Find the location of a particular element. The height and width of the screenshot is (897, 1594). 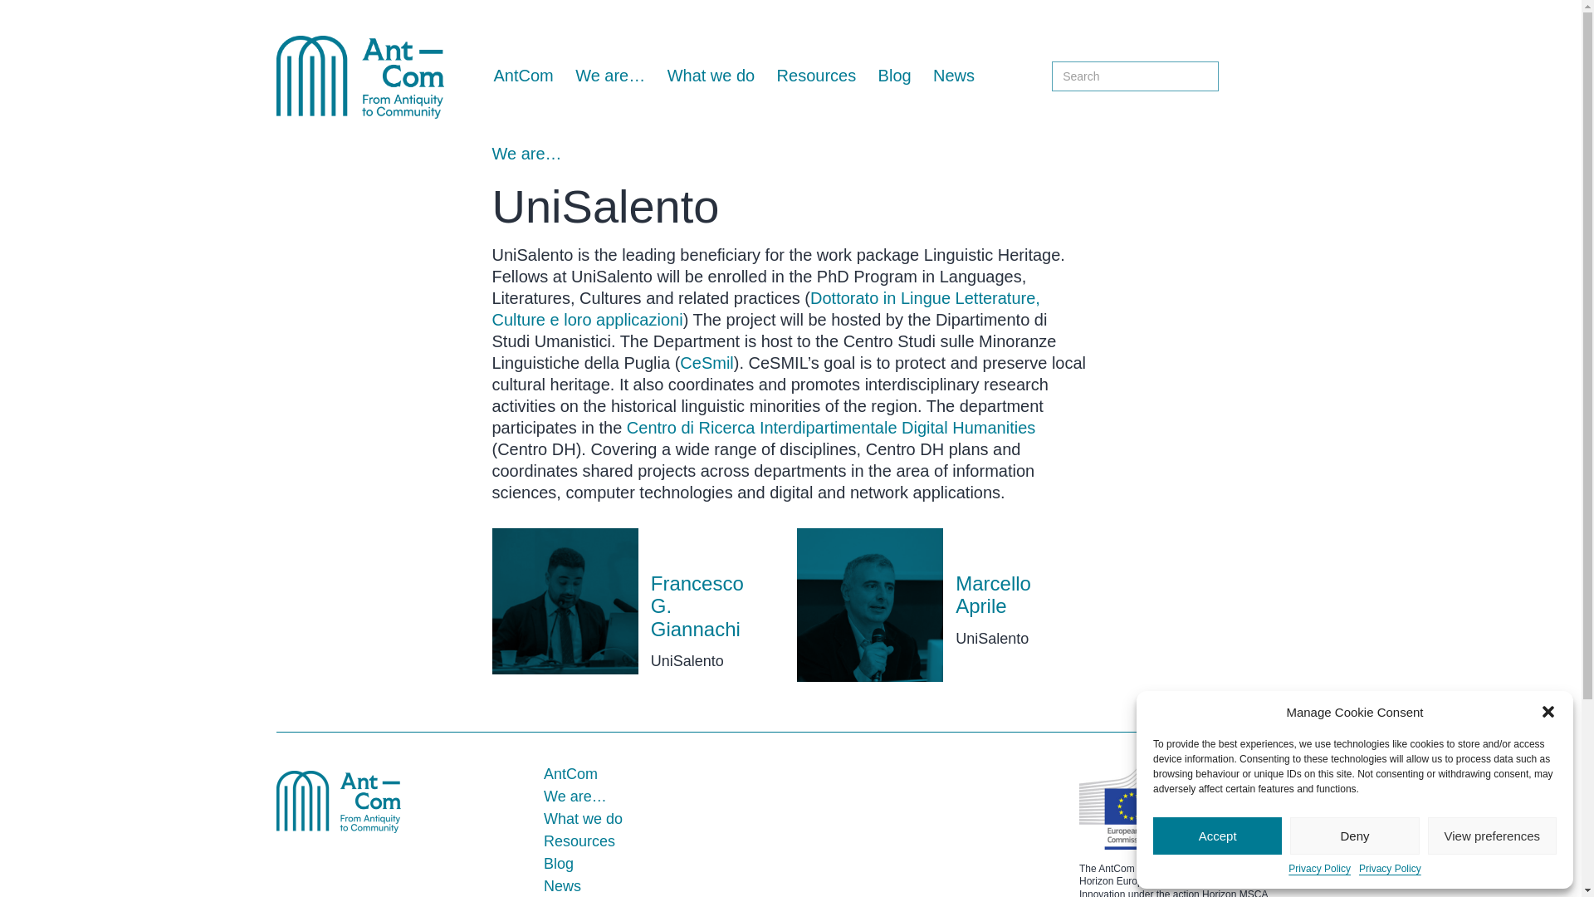

Blog is located at coordinates (893, 75).